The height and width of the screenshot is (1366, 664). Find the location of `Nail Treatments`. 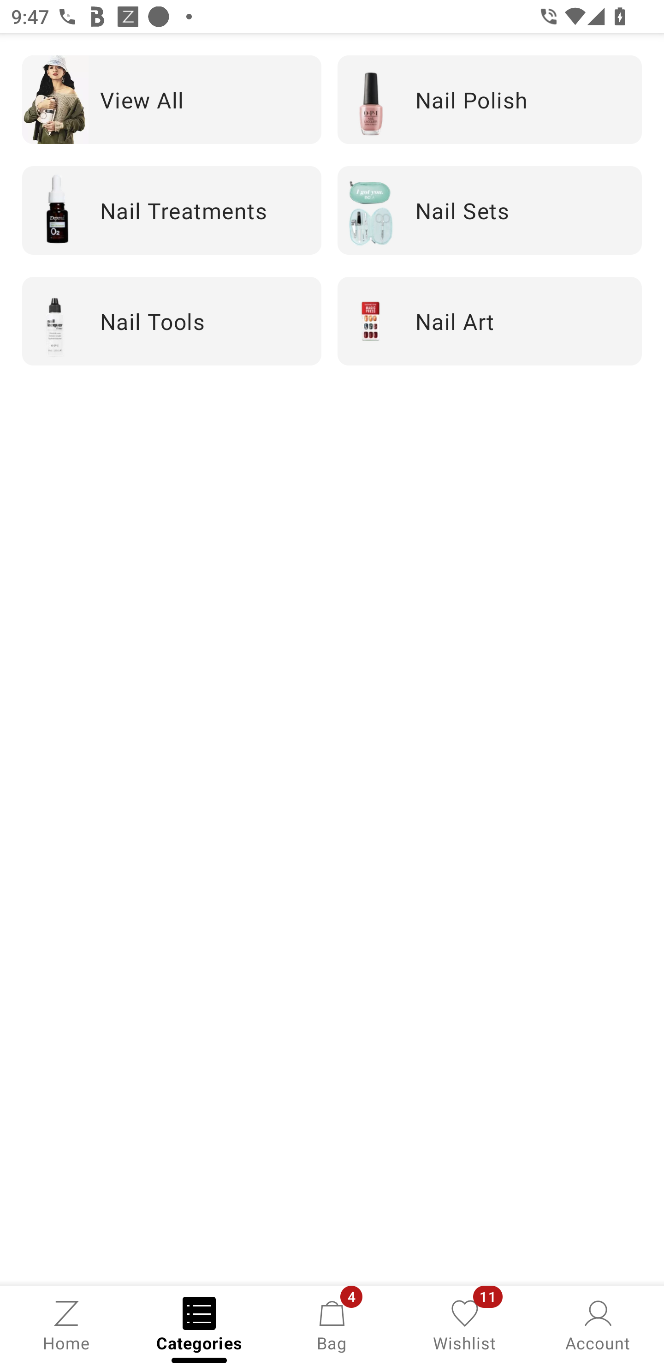

Nail Treatments is located at coordinates (172, 210).